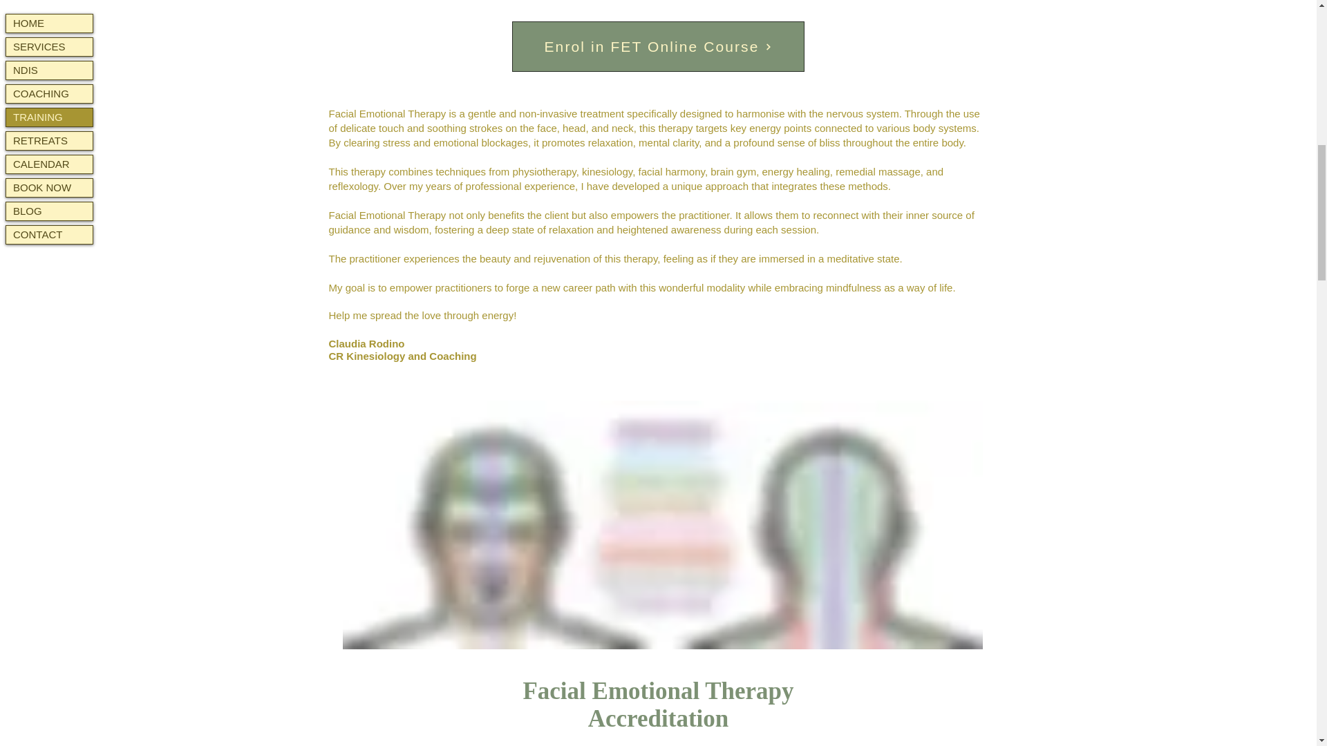  What do you see at coordinates (657, 46) in the screenshot?
I see `Enrol in FET Online Course` at bounding box center [657, 46].